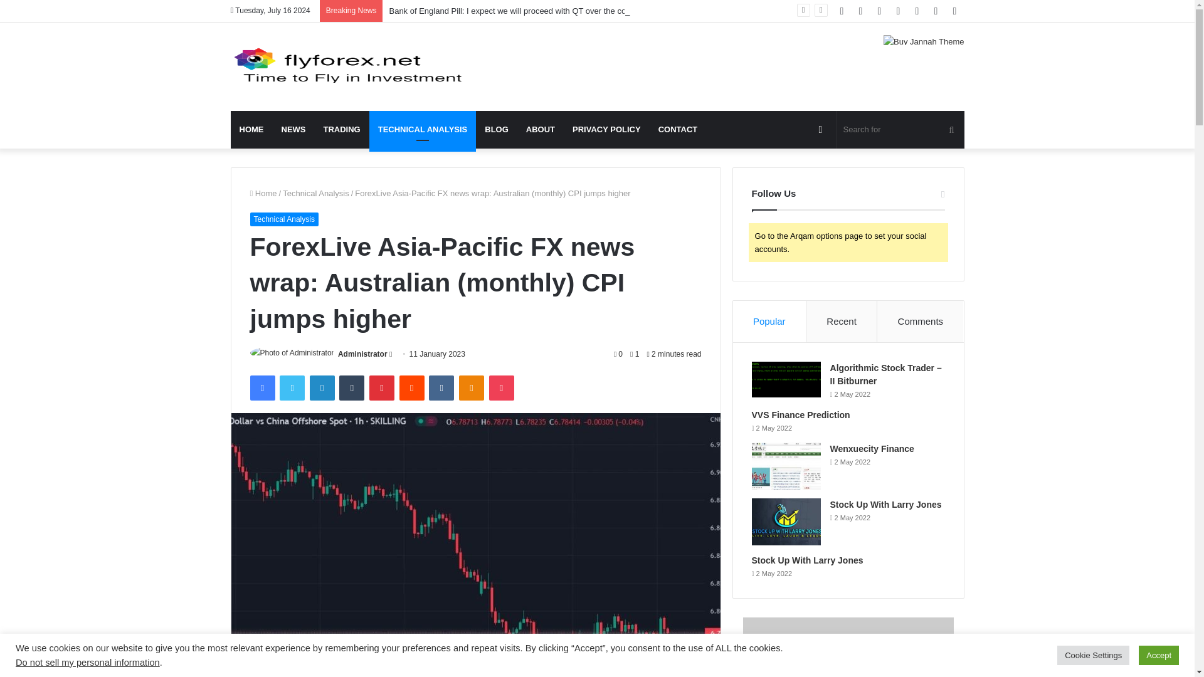 The width and height of the screenshot is (1204, 677). Describe the element at coordinates (352, 388) in the screenshot. I see `Tumblr` at that location.